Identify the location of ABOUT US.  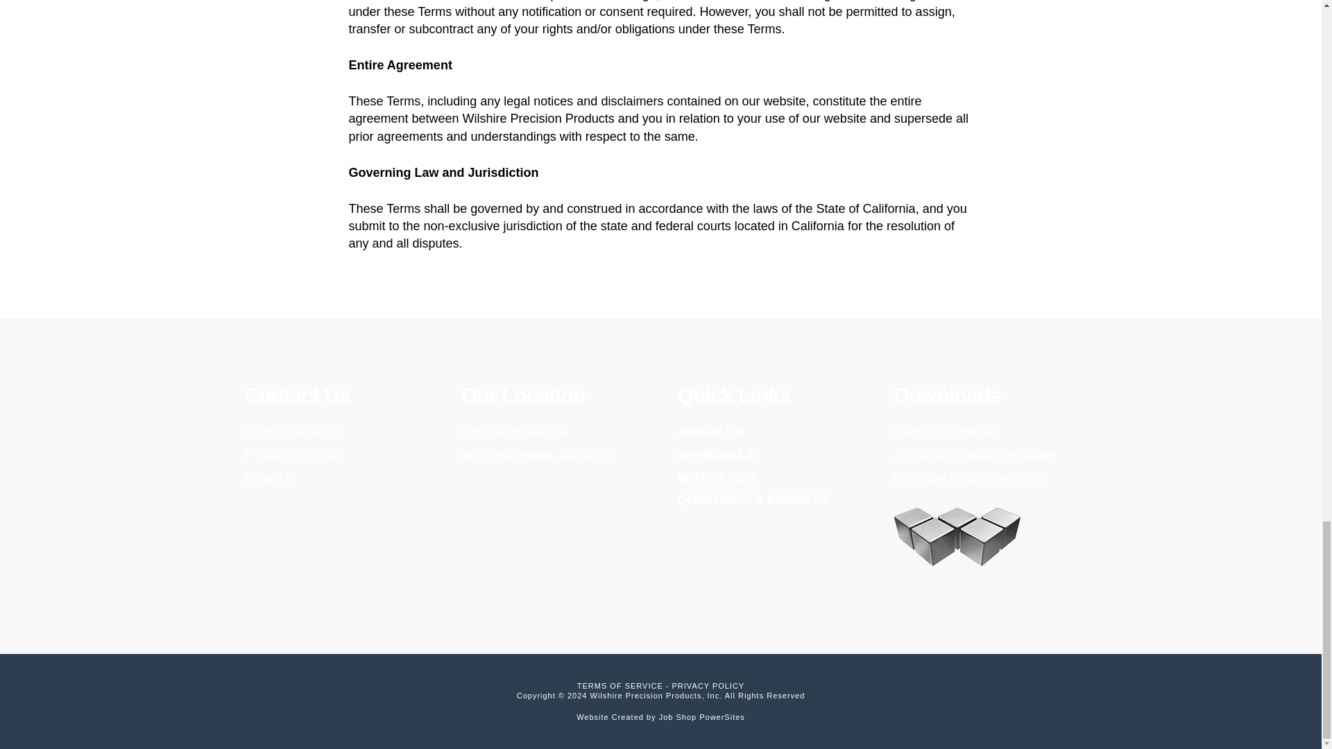
(708, 685).